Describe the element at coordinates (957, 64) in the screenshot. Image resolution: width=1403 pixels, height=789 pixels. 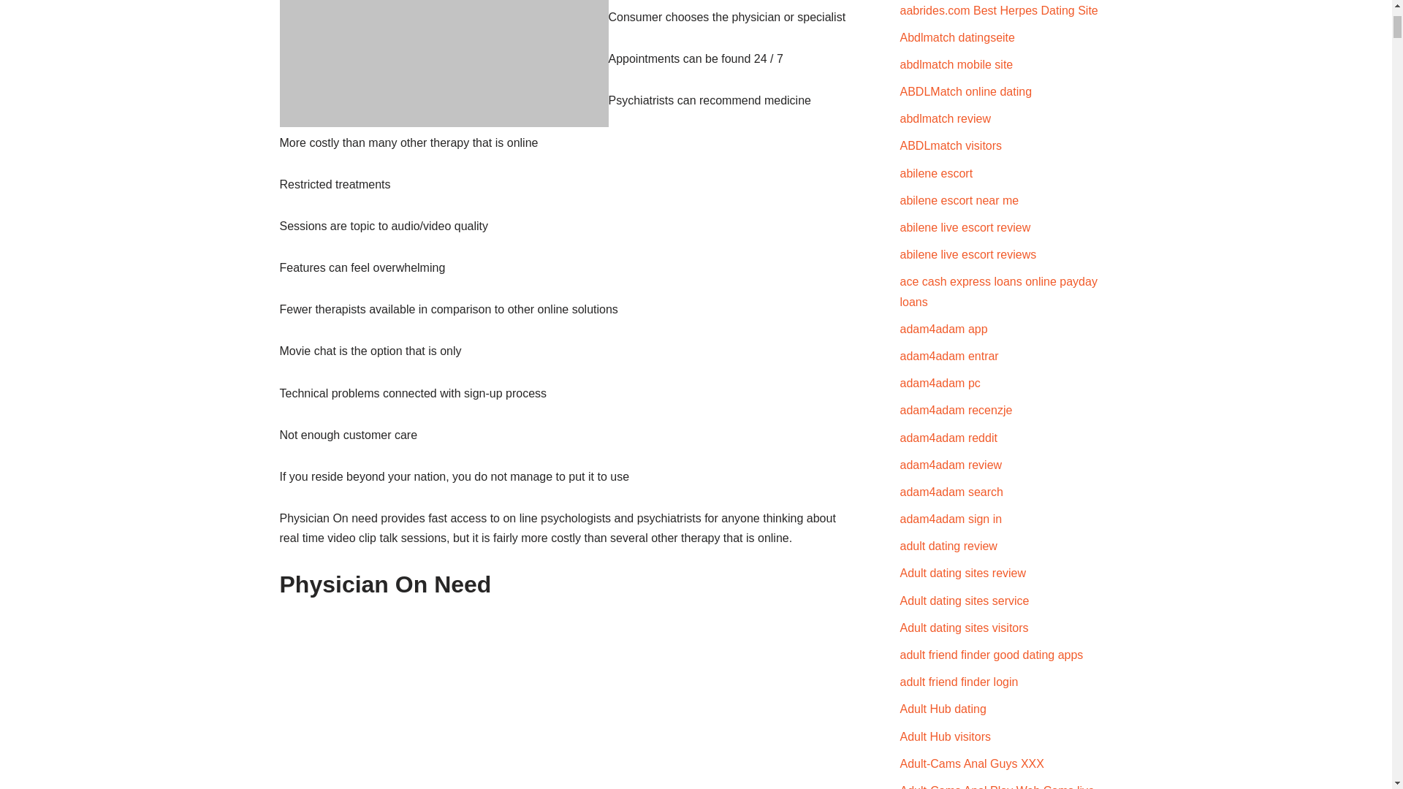
I see `abdlmatch mobile site` at that location.